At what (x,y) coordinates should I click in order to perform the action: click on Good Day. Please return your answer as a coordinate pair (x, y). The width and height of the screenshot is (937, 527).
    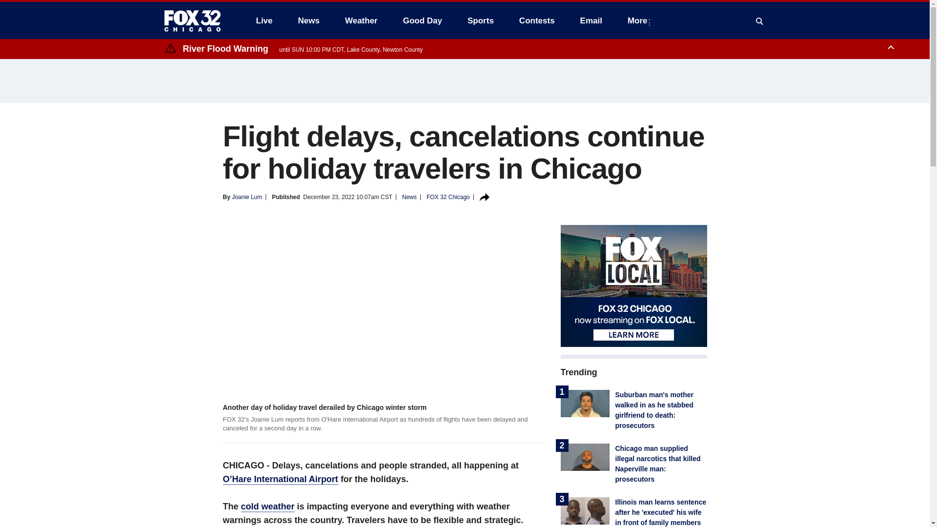
    Looking at the image, I should click on (423, 20).